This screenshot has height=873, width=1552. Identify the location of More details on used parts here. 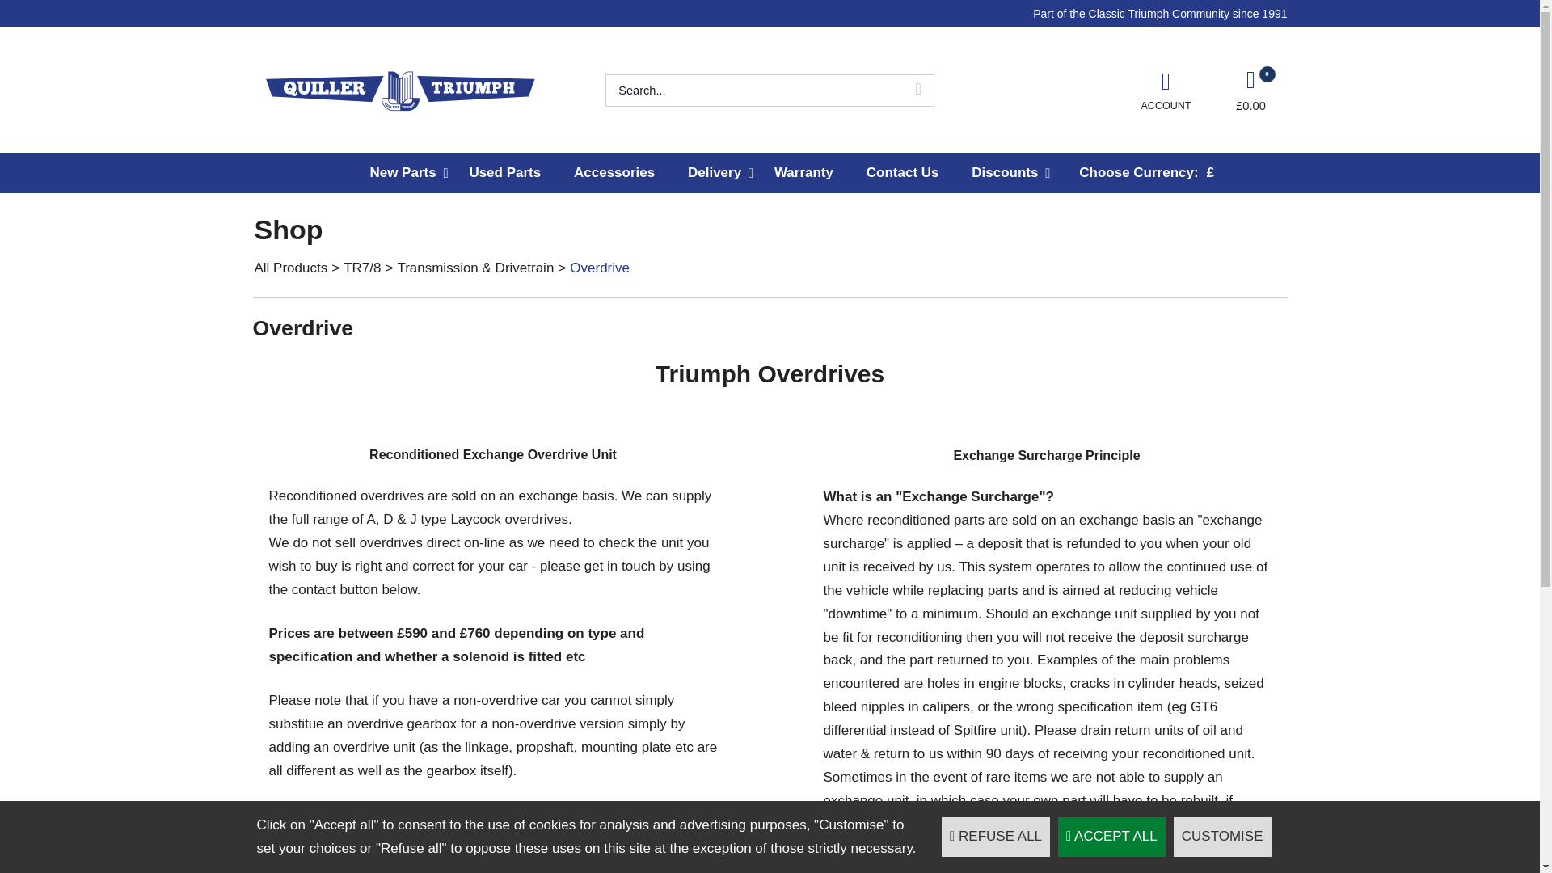
(491, 861).